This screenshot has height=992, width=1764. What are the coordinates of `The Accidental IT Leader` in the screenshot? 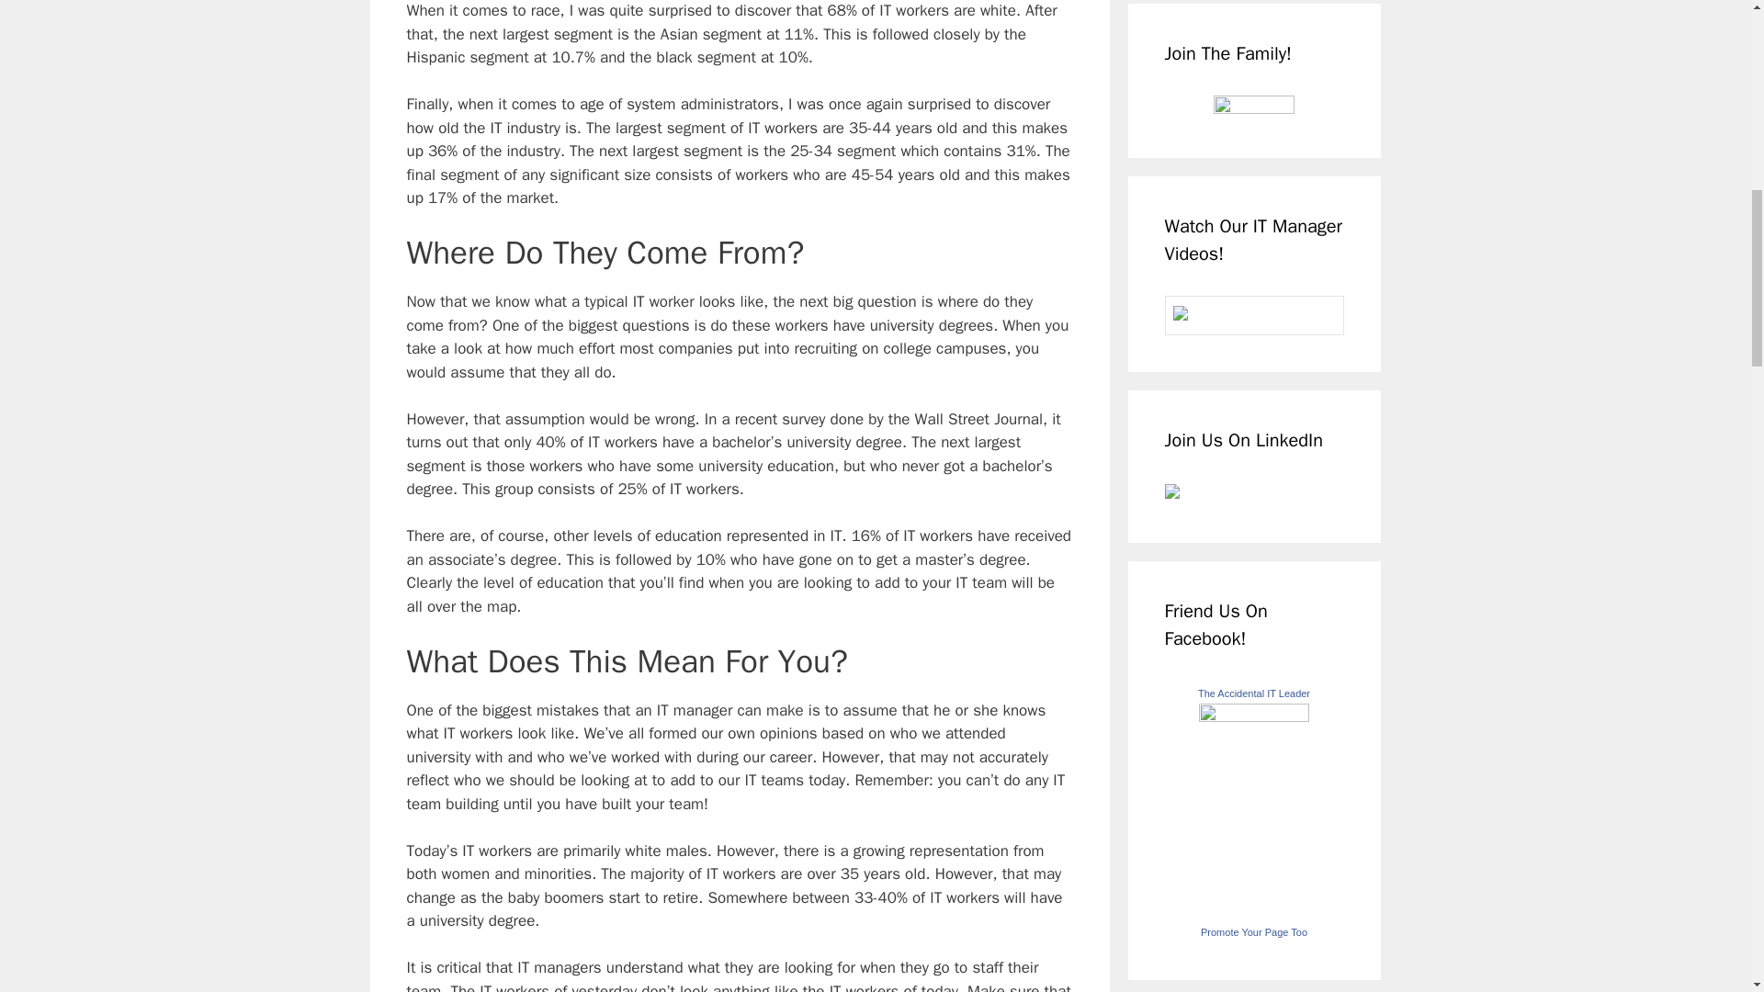 It's located at (1253, 716).